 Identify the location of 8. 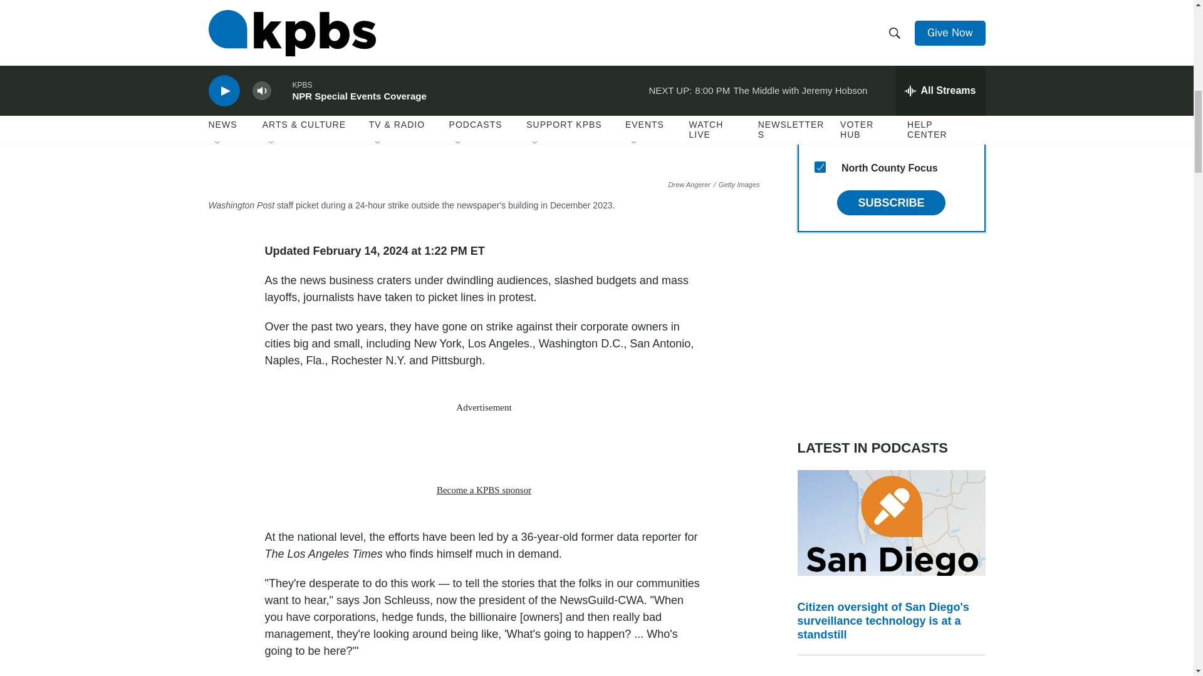
(820, 136).